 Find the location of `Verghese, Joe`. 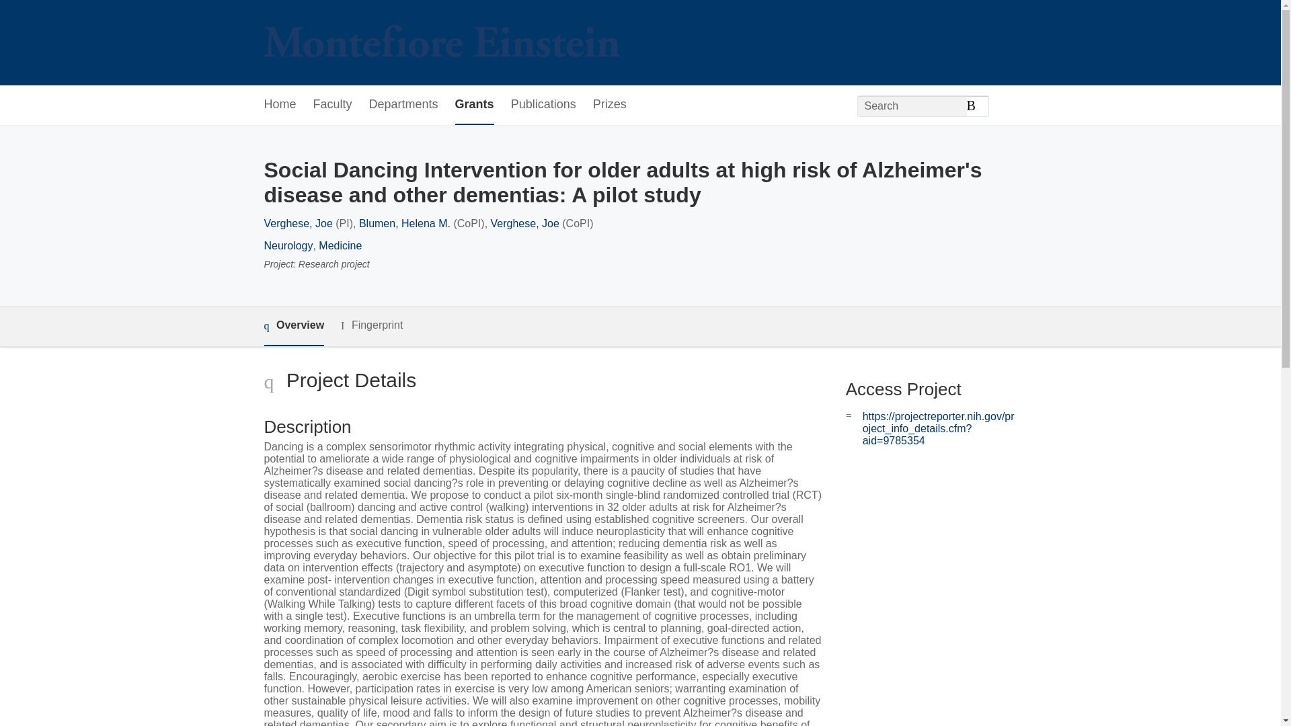

Verghese, Joe is located at coordinates (297, 223).